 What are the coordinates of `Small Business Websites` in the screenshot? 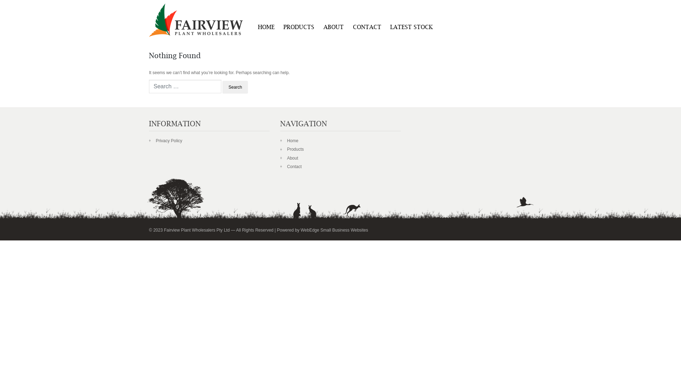 It's located at (344, 230).